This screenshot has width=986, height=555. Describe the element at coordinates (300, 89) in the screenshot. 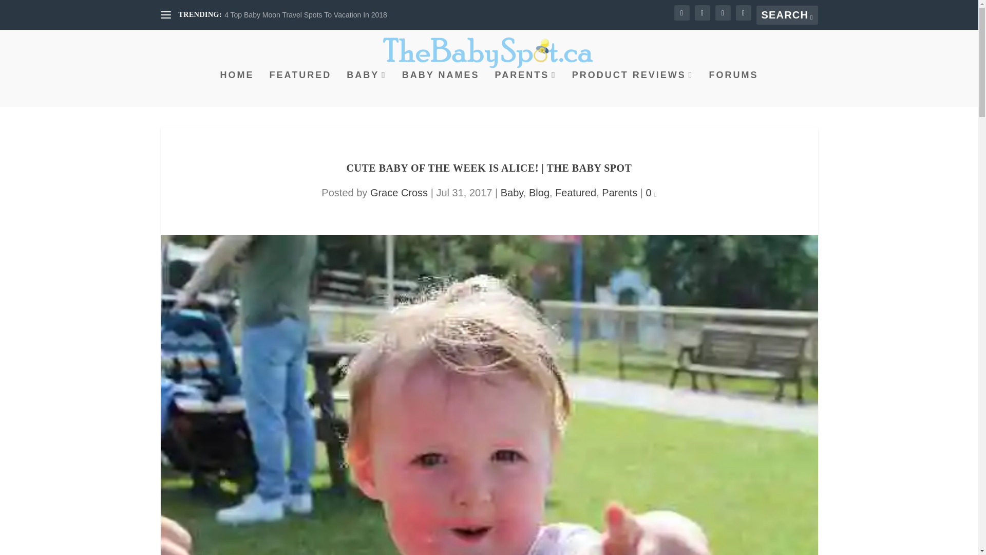

I see `FEATURED` at that location.